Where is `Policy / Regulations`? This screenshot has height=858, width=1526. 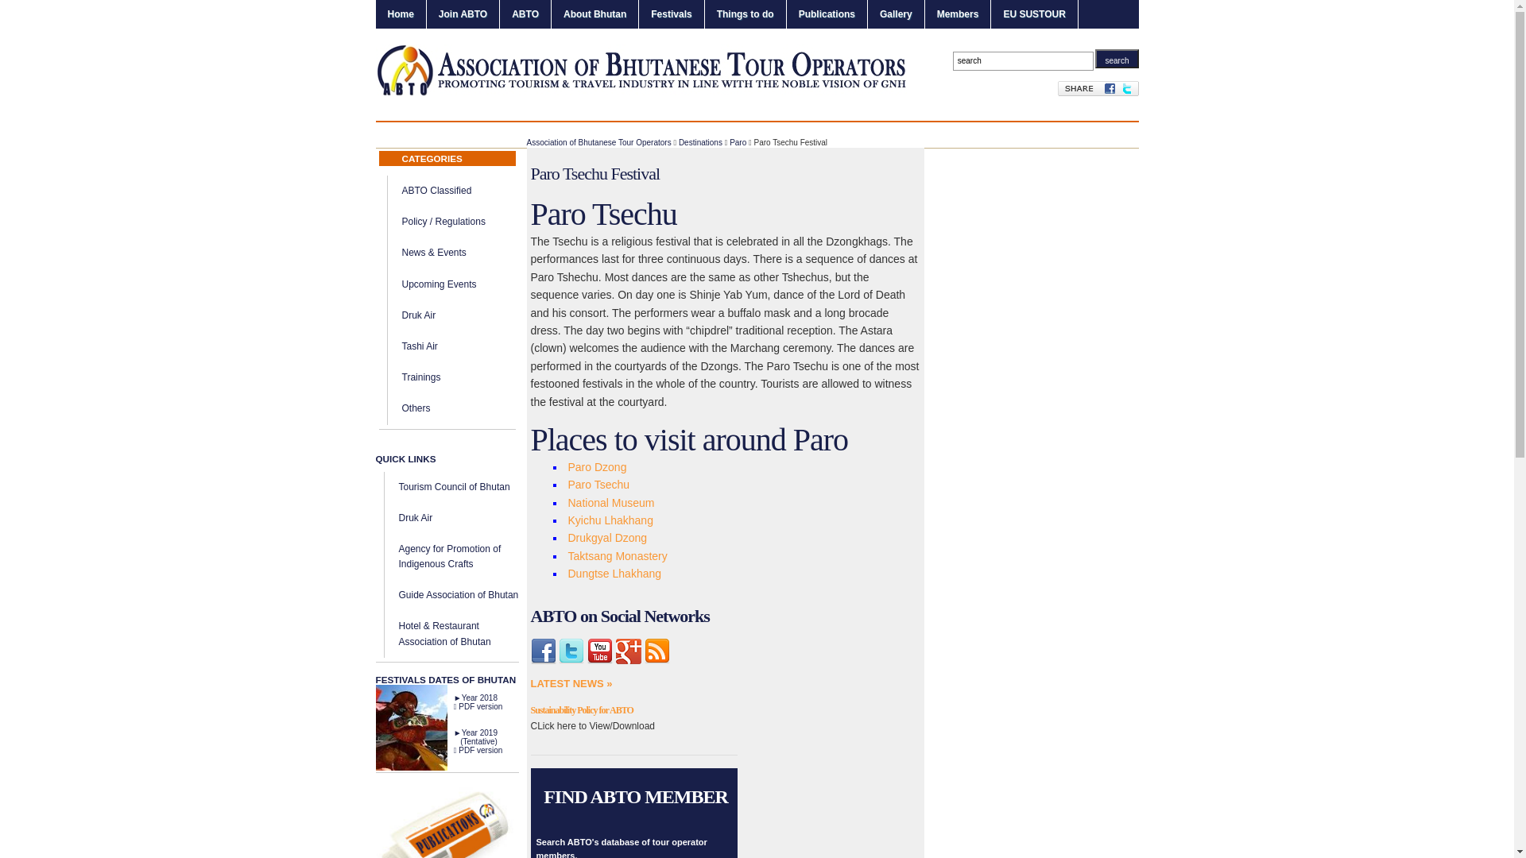
Policy / Regulations is located at coordinates (443, 222).